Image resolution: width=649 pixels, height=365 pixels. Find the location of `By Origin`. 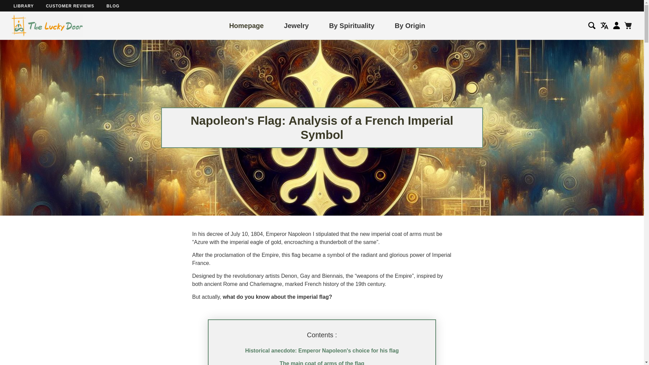

By Origin is located at coordinates (410, 25).